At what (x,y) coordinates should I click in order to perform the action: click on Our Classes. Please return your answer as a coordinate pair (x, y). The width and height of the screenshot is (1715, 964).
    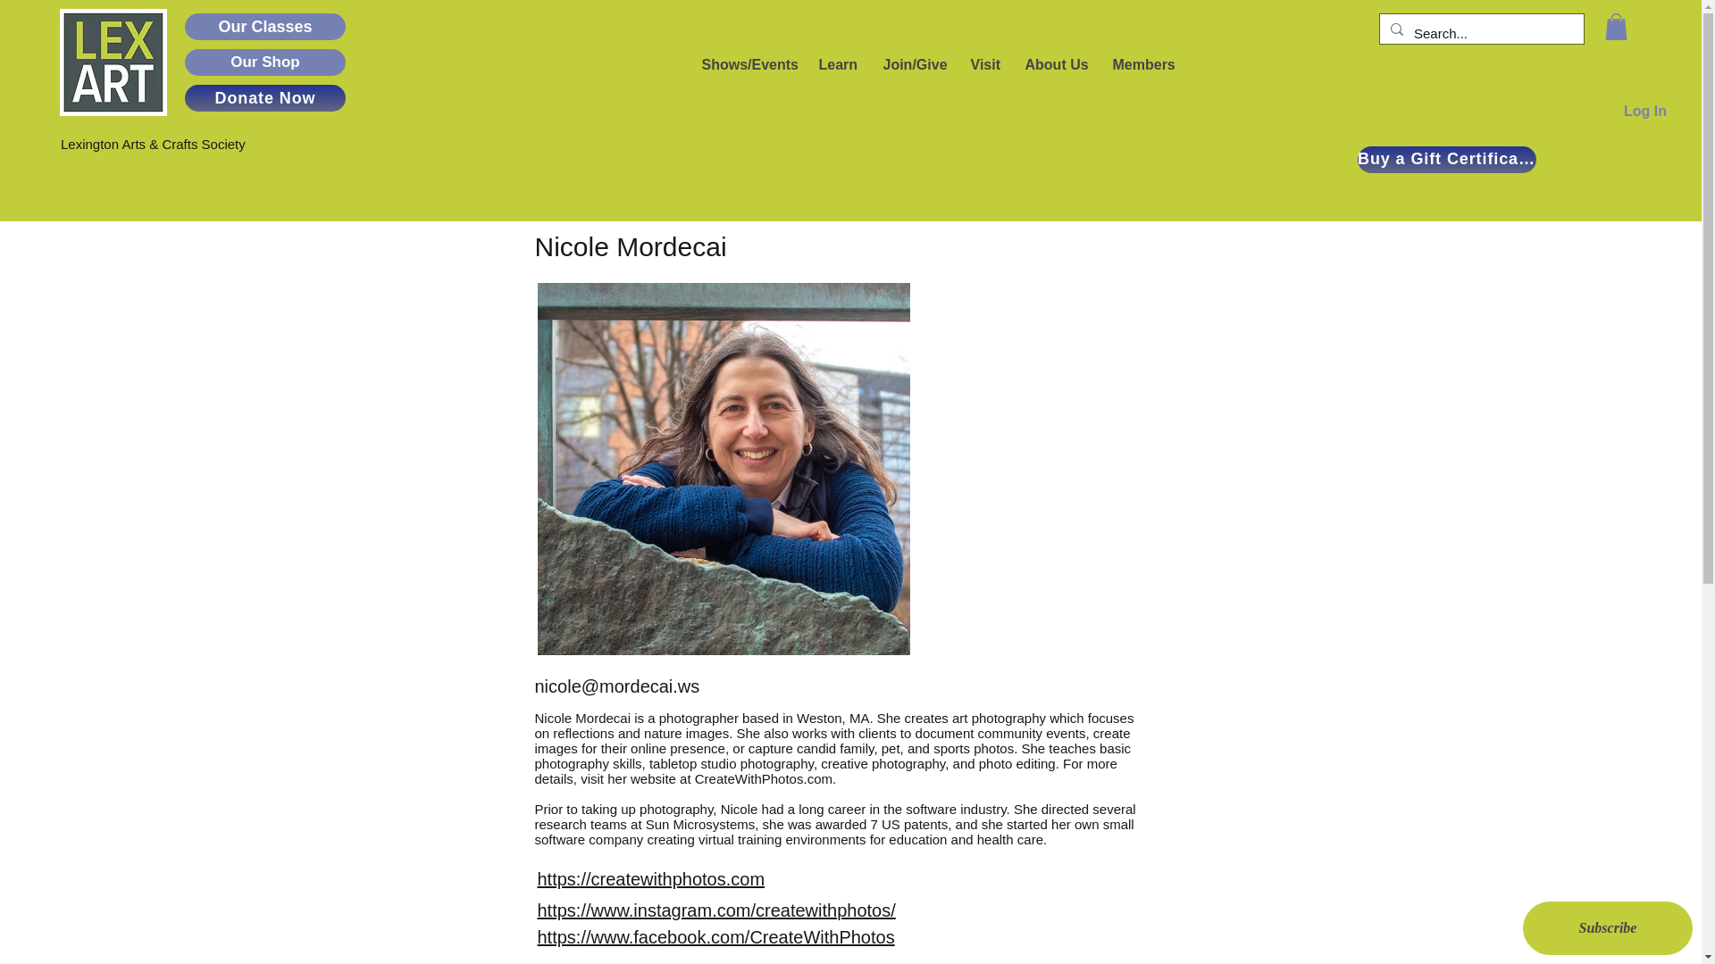
    Looking at the image, I should click on (265, 27).